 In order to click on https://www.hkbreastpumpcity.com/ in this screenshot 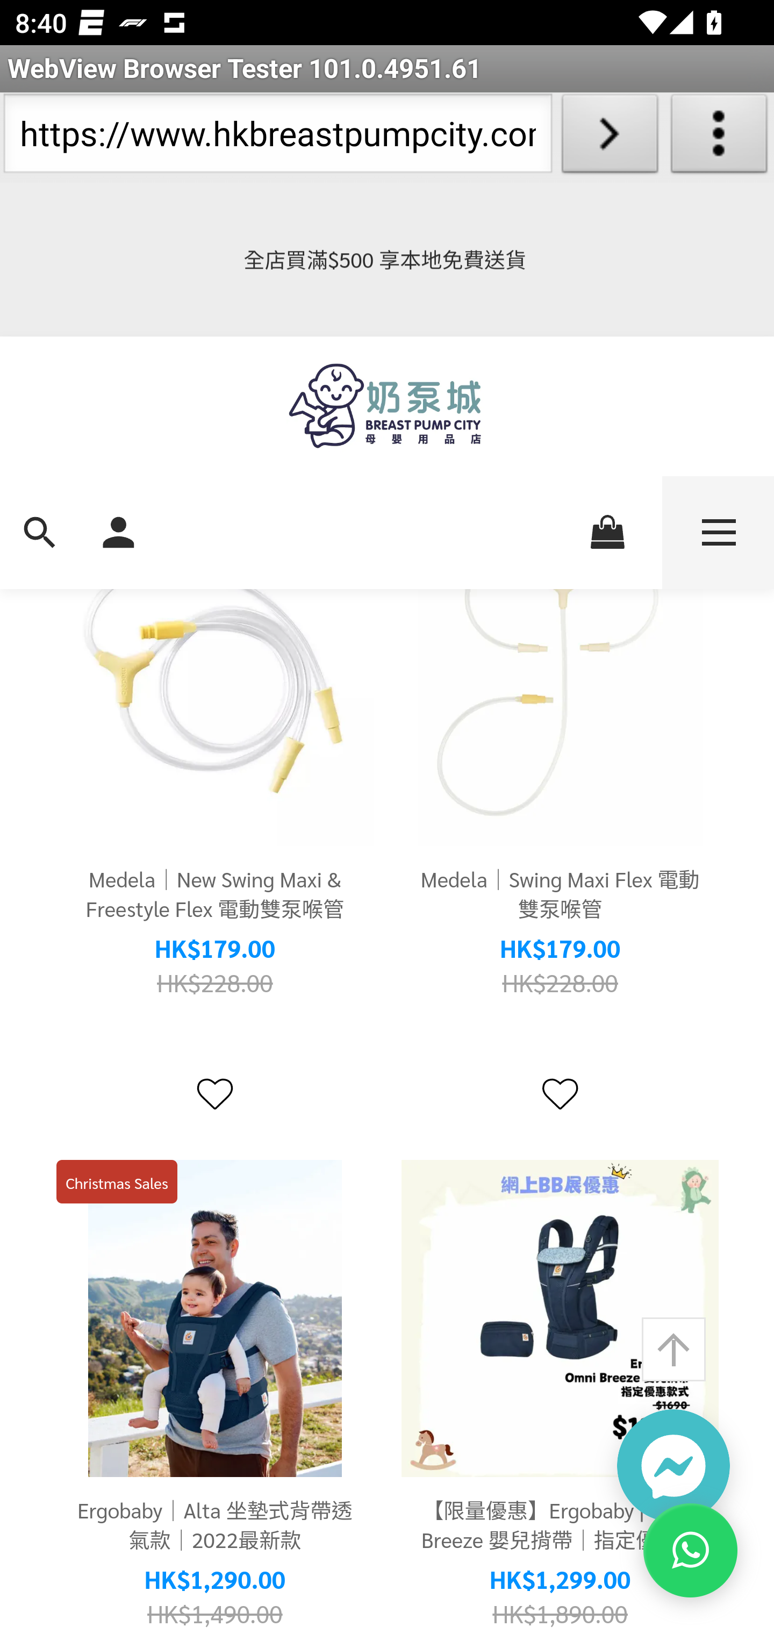, I will do `click(277, 138)`.